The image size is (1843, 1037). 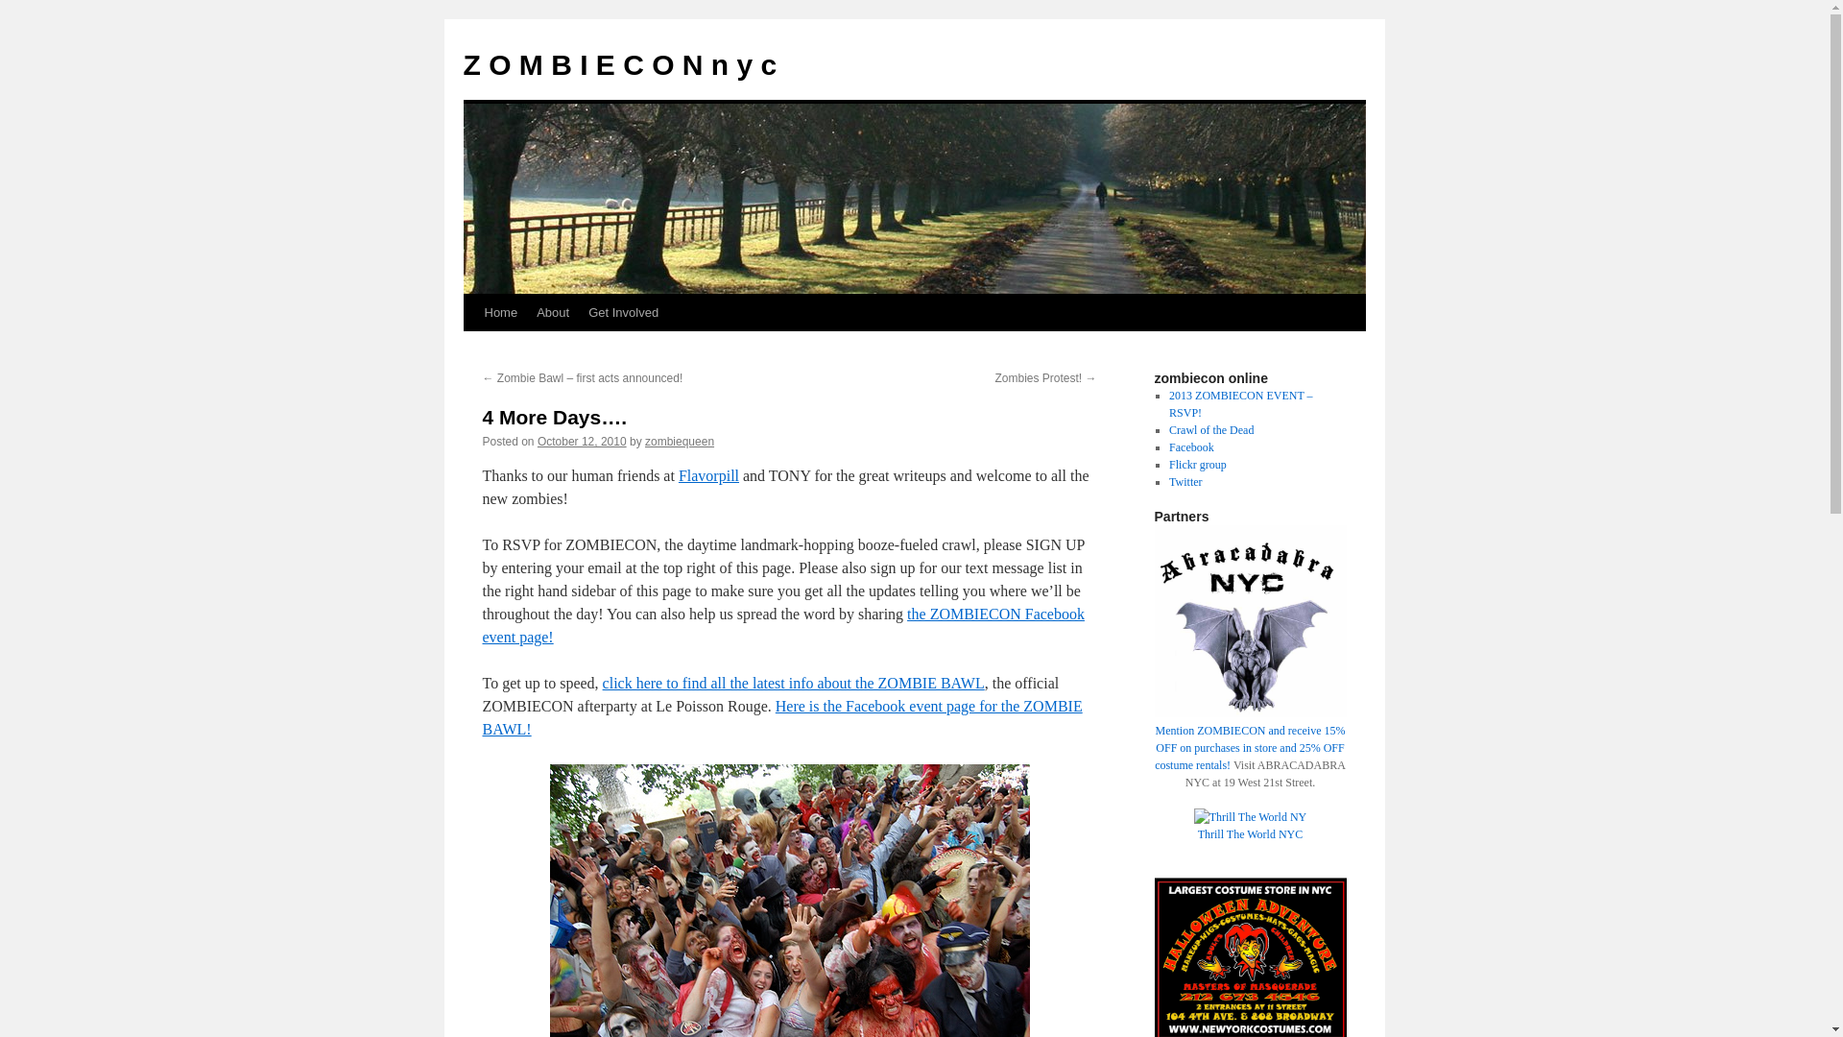 I want to click on October 12, 2010, so click(x=582, y=441).